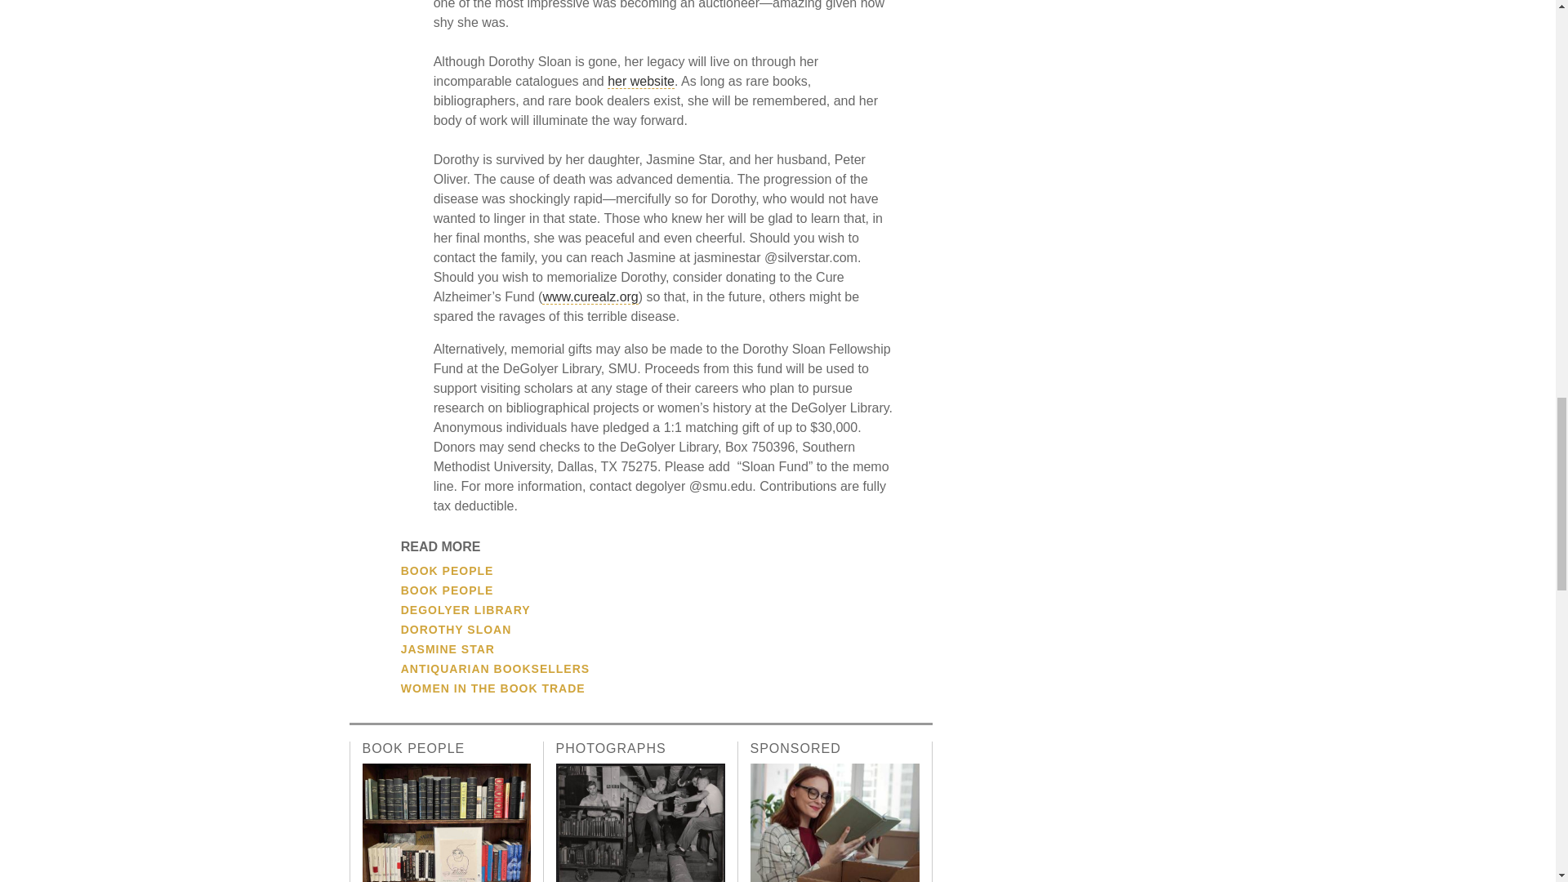 The image size is (1568, 882). Describe the element at coordinates (448, 571) in the screenshot. I see `BOOK PEOPLE` at that location.